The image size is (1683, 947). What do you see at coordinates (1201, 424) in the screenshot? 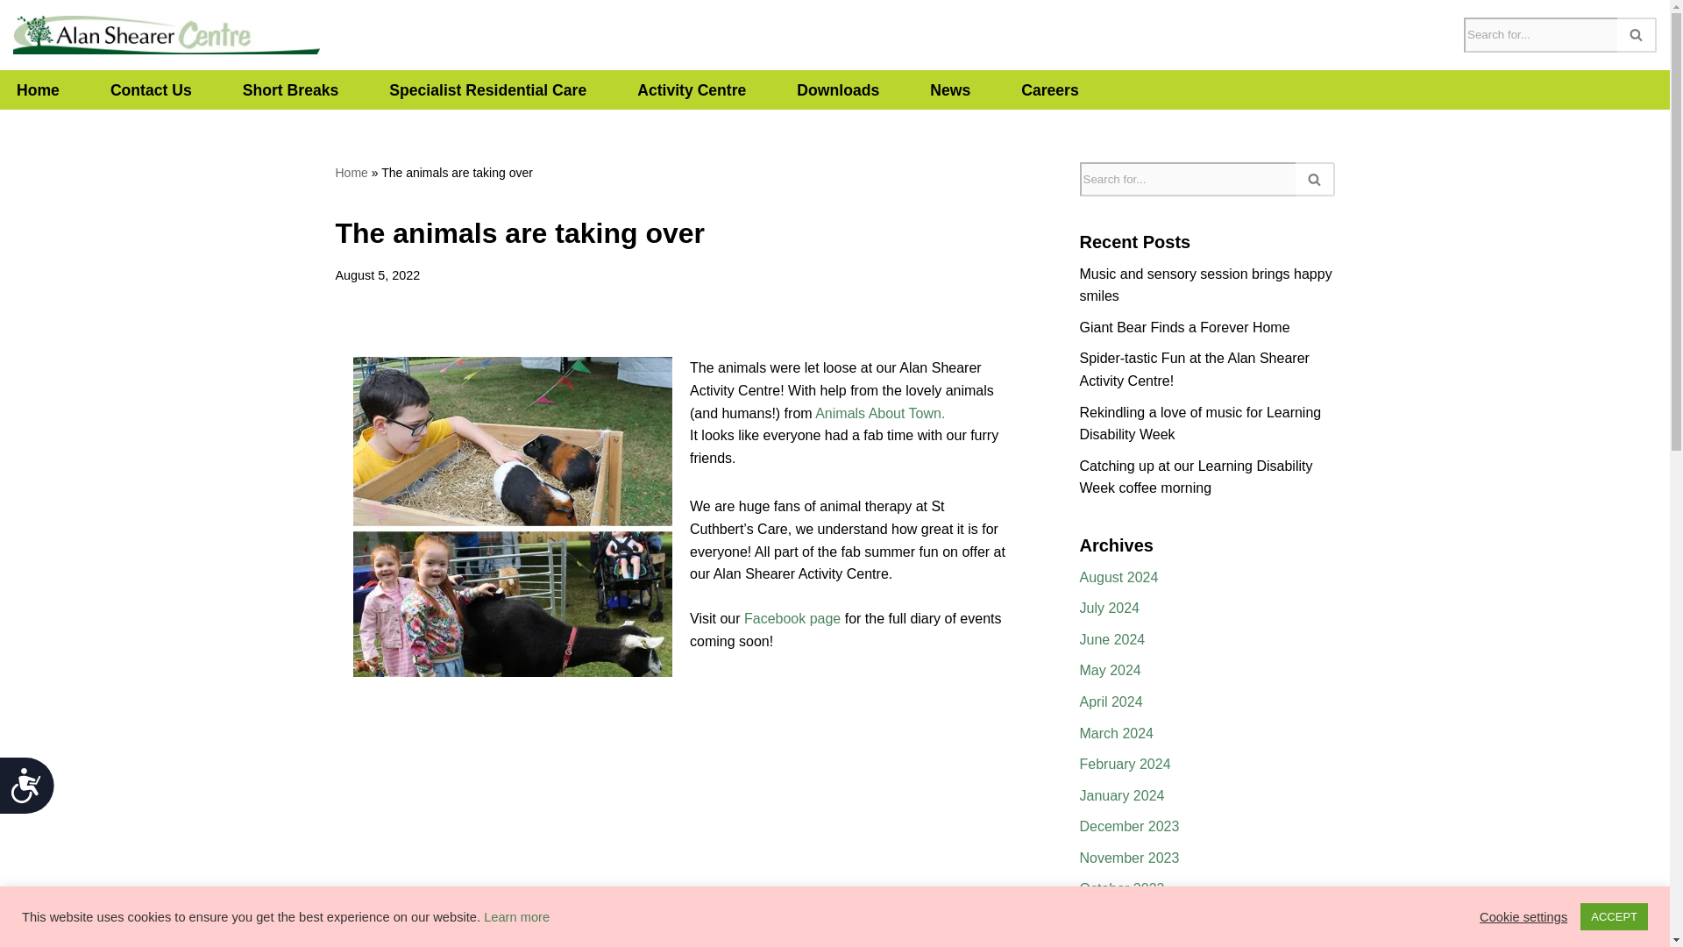
I see `Rekindling a love of music for Learning Disability Week` at bounding box center [1201, 424].